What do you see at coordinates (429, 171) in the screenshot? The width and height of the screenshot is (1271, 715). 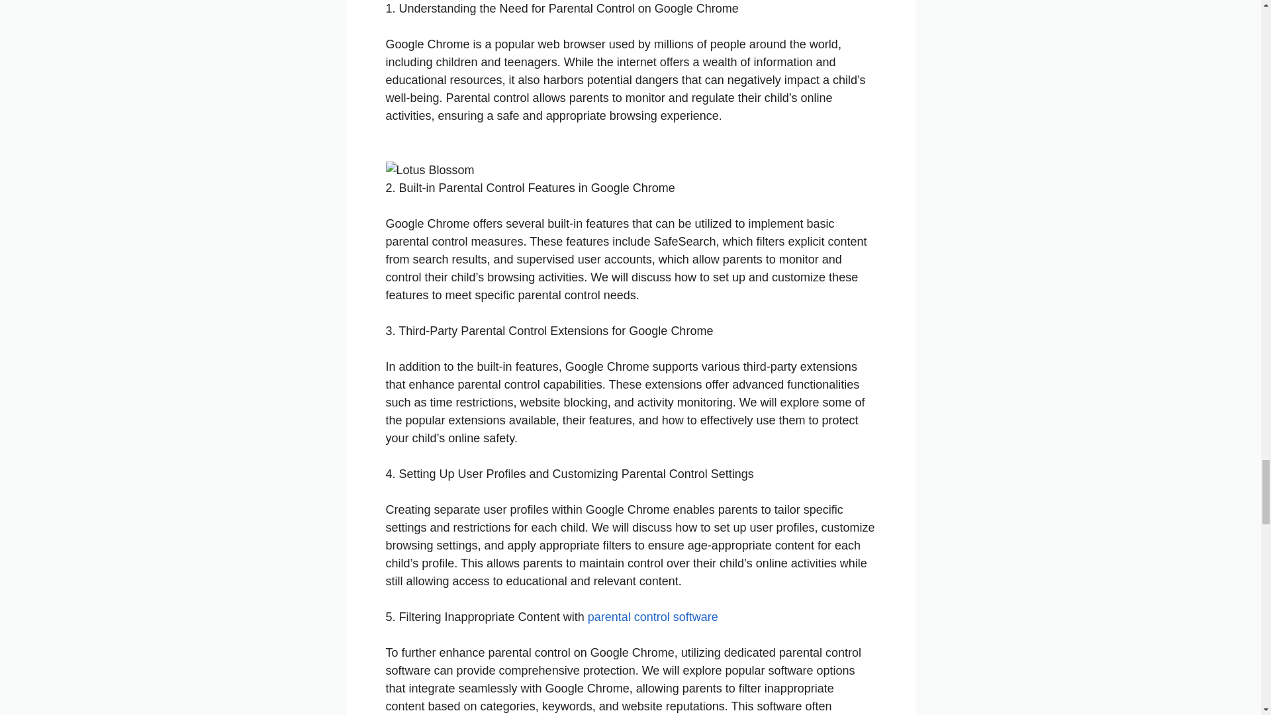 I see `Lotus Blossom` at bounding box center [429, 171].